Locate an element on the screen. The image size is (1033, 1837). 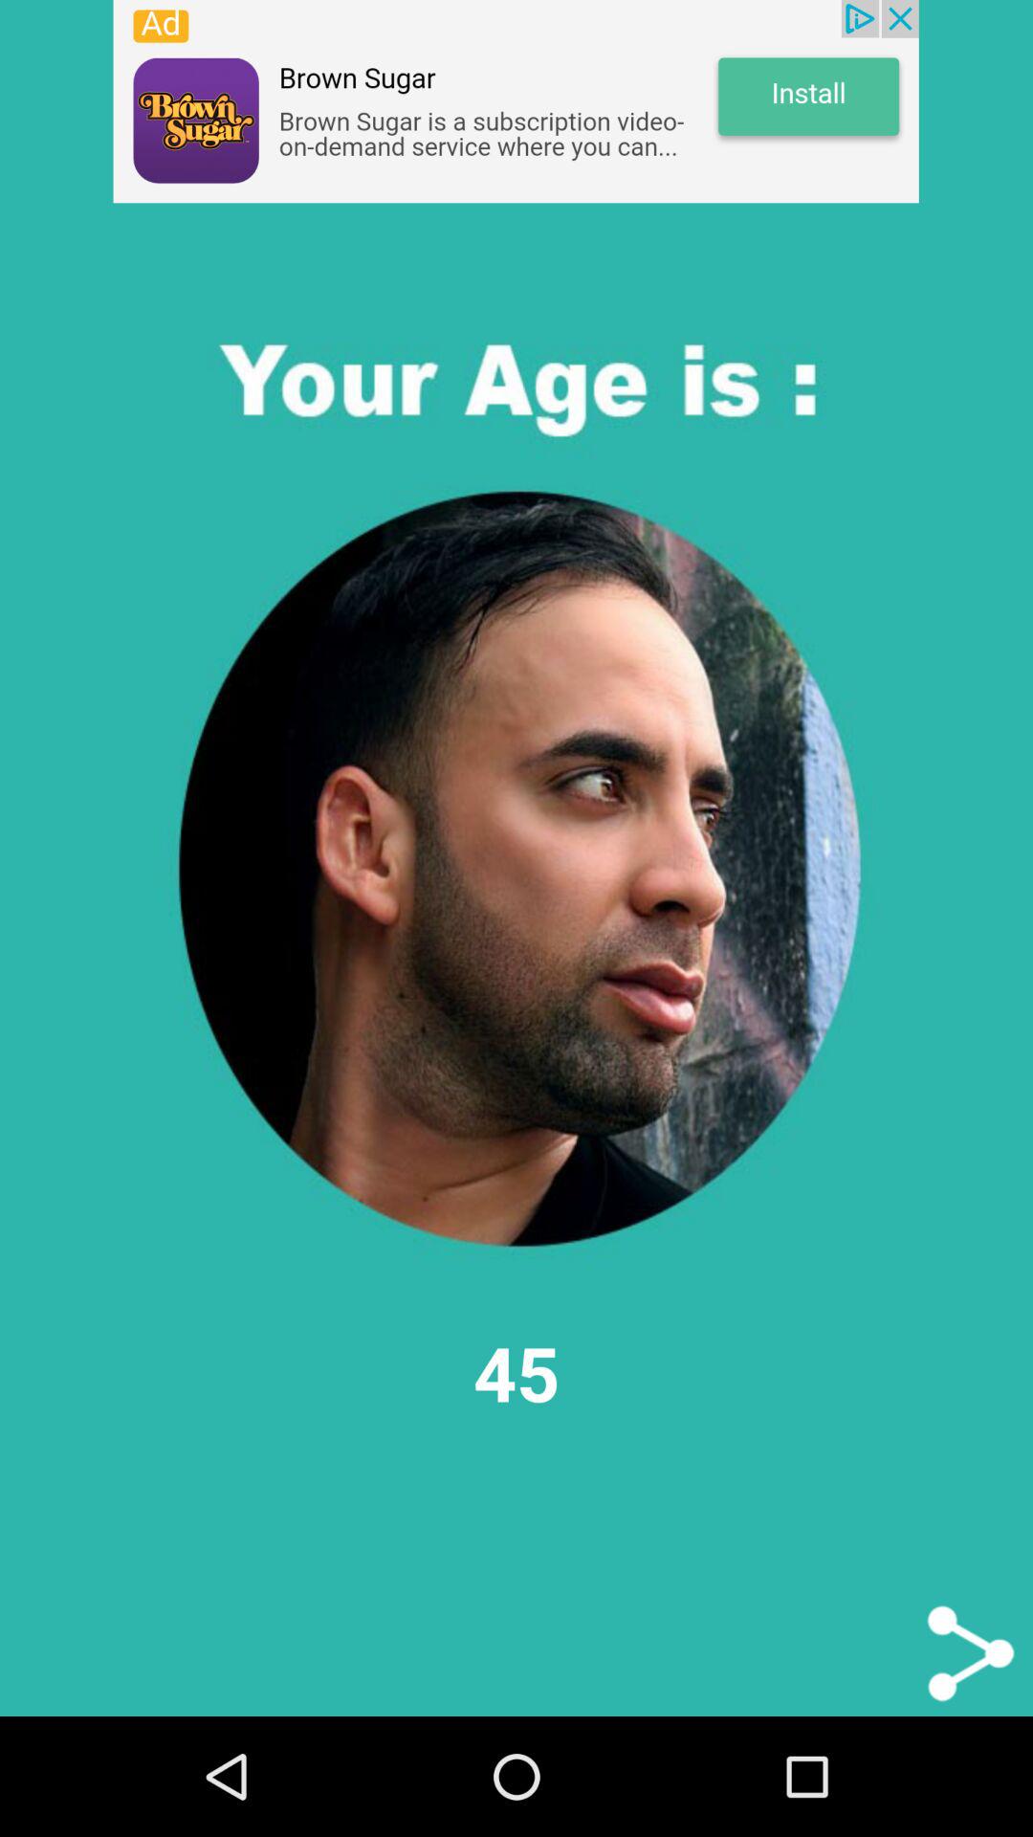
go to advertisement website is located at coordinates (516, 101).